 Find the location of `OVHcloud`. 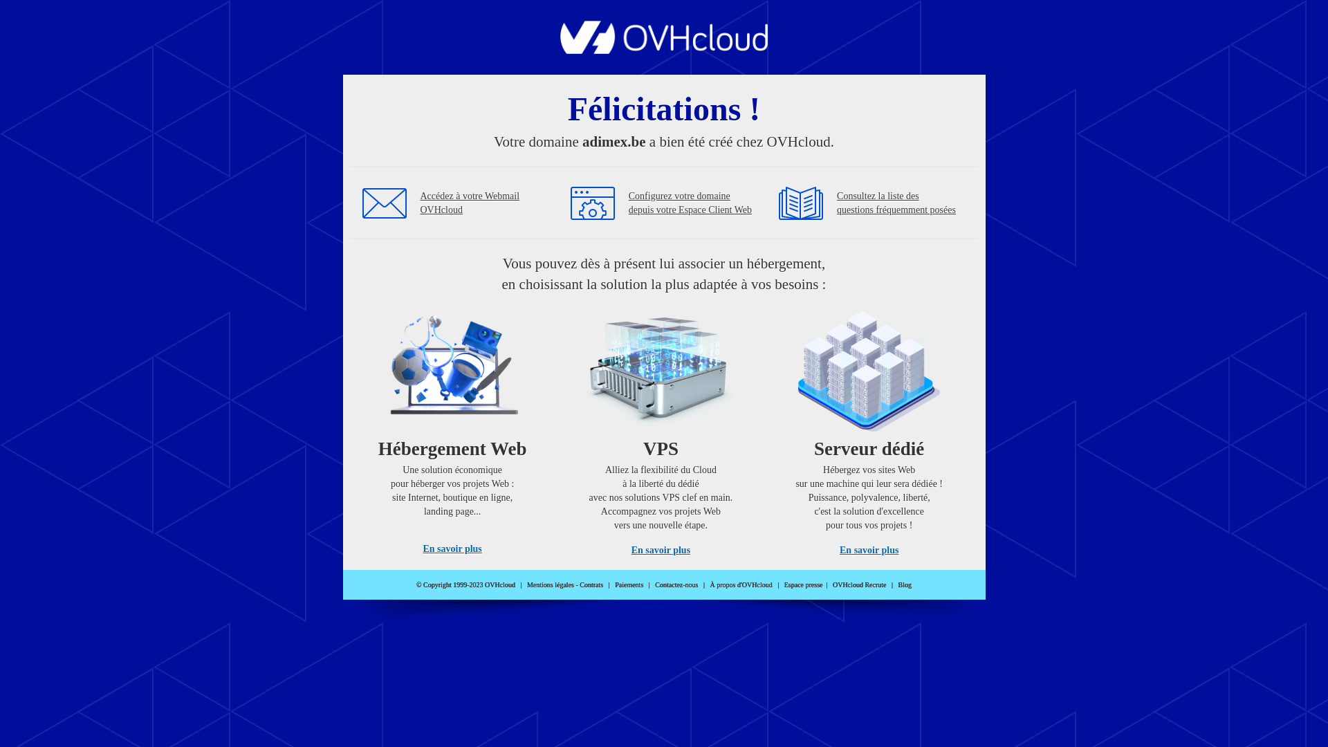

OVHcloud is located at coordinates (664, 50).